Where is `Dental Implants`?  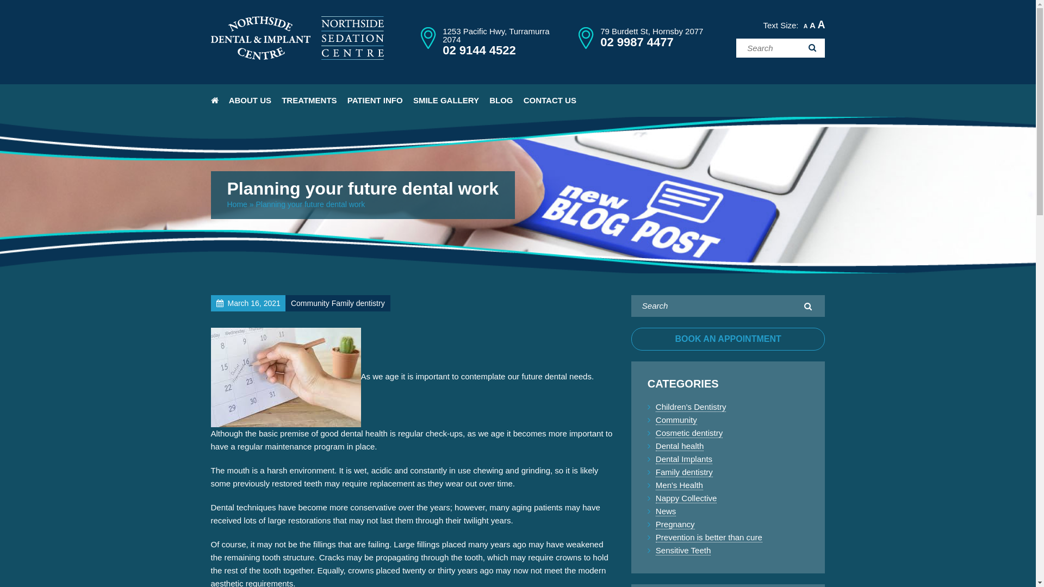
Dental Implants is located at coordinates (684, 459).